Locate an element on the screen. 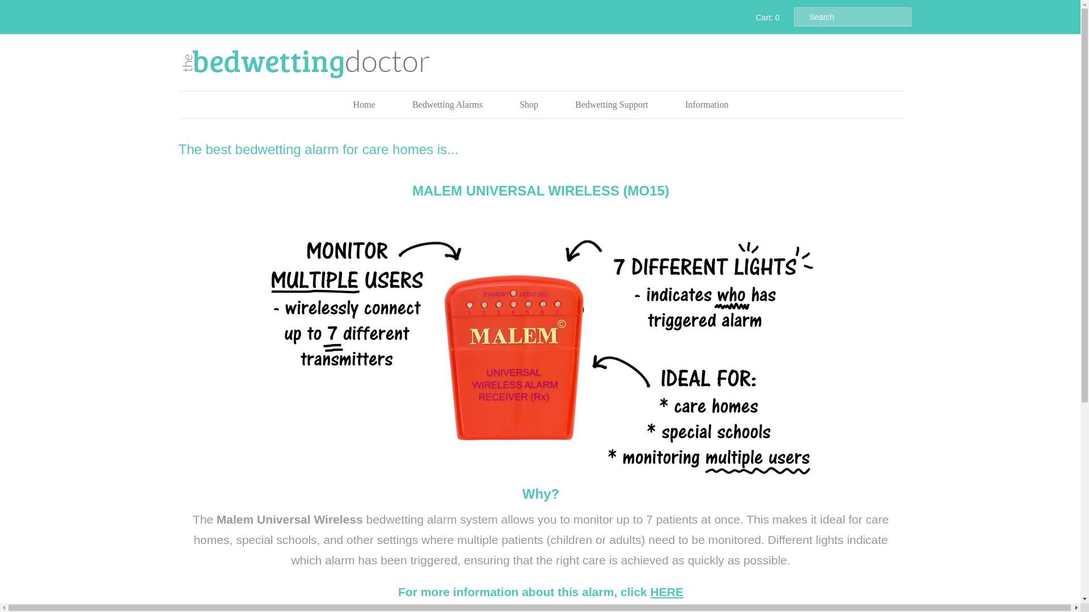 The image size is (1089, 612). Shopping Cart is located at coordinates (766, 17).